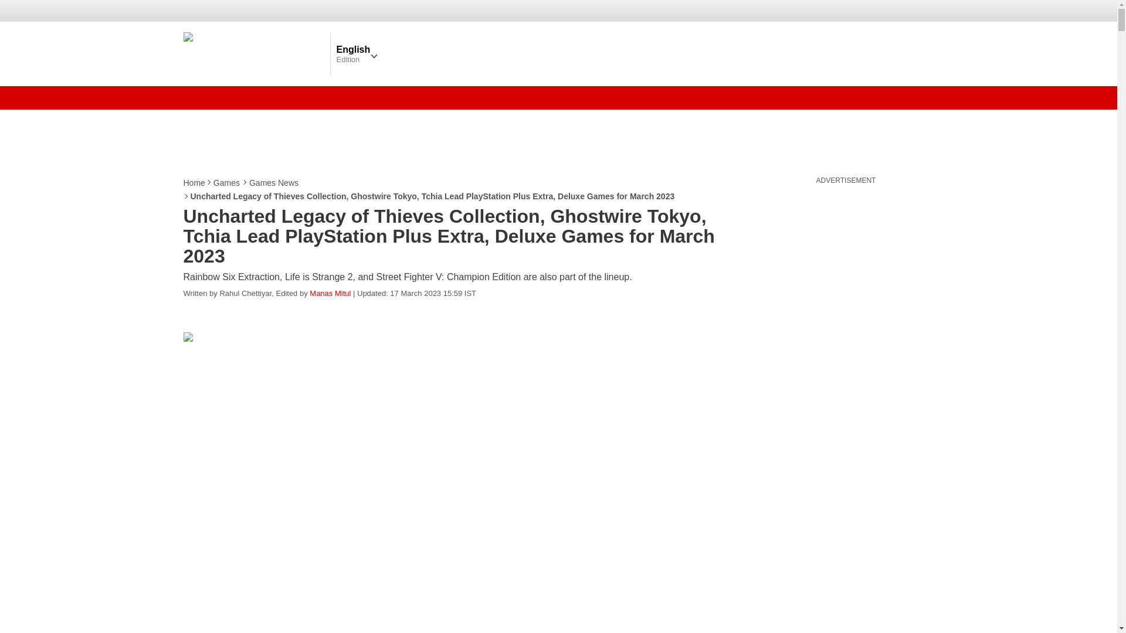 This screenshot has height=633, width=1126. I want to click on Manas Mitul, so click(330, 293).